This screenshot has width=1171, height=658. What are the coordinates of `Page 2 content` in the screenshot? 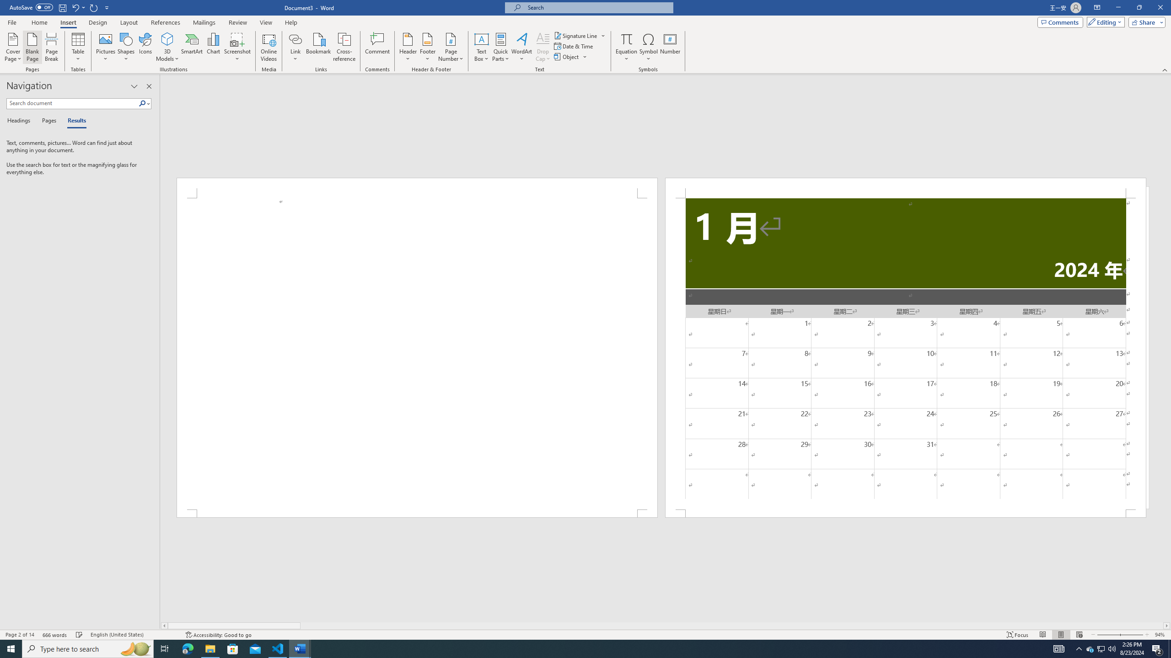 It's located at (906, 354).